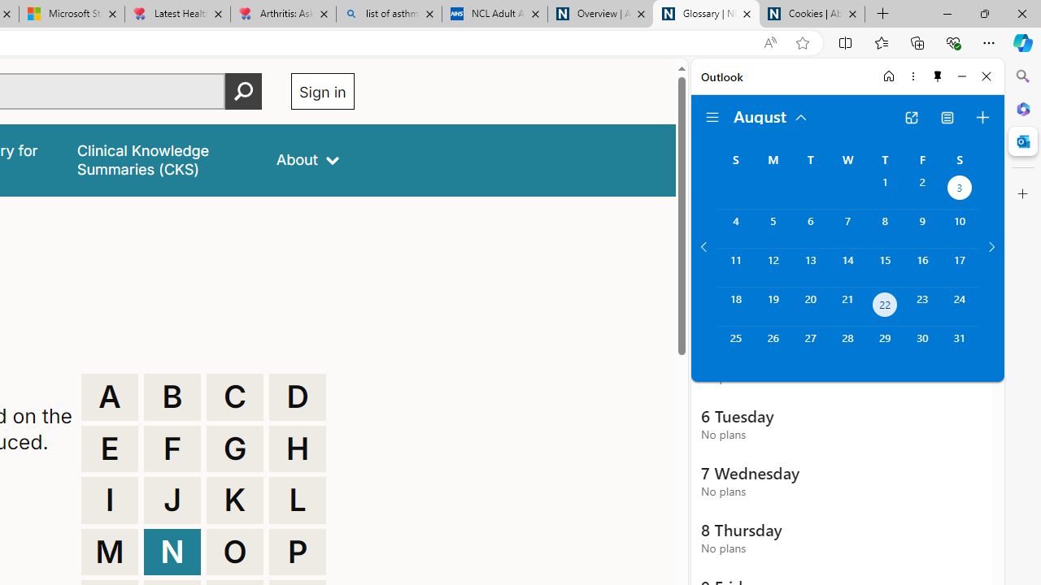  What do you see at coordinates (735, 267) in the screenshot?
I see `Sunday, August 11, 2024. ` at bounding box center [735, 267].